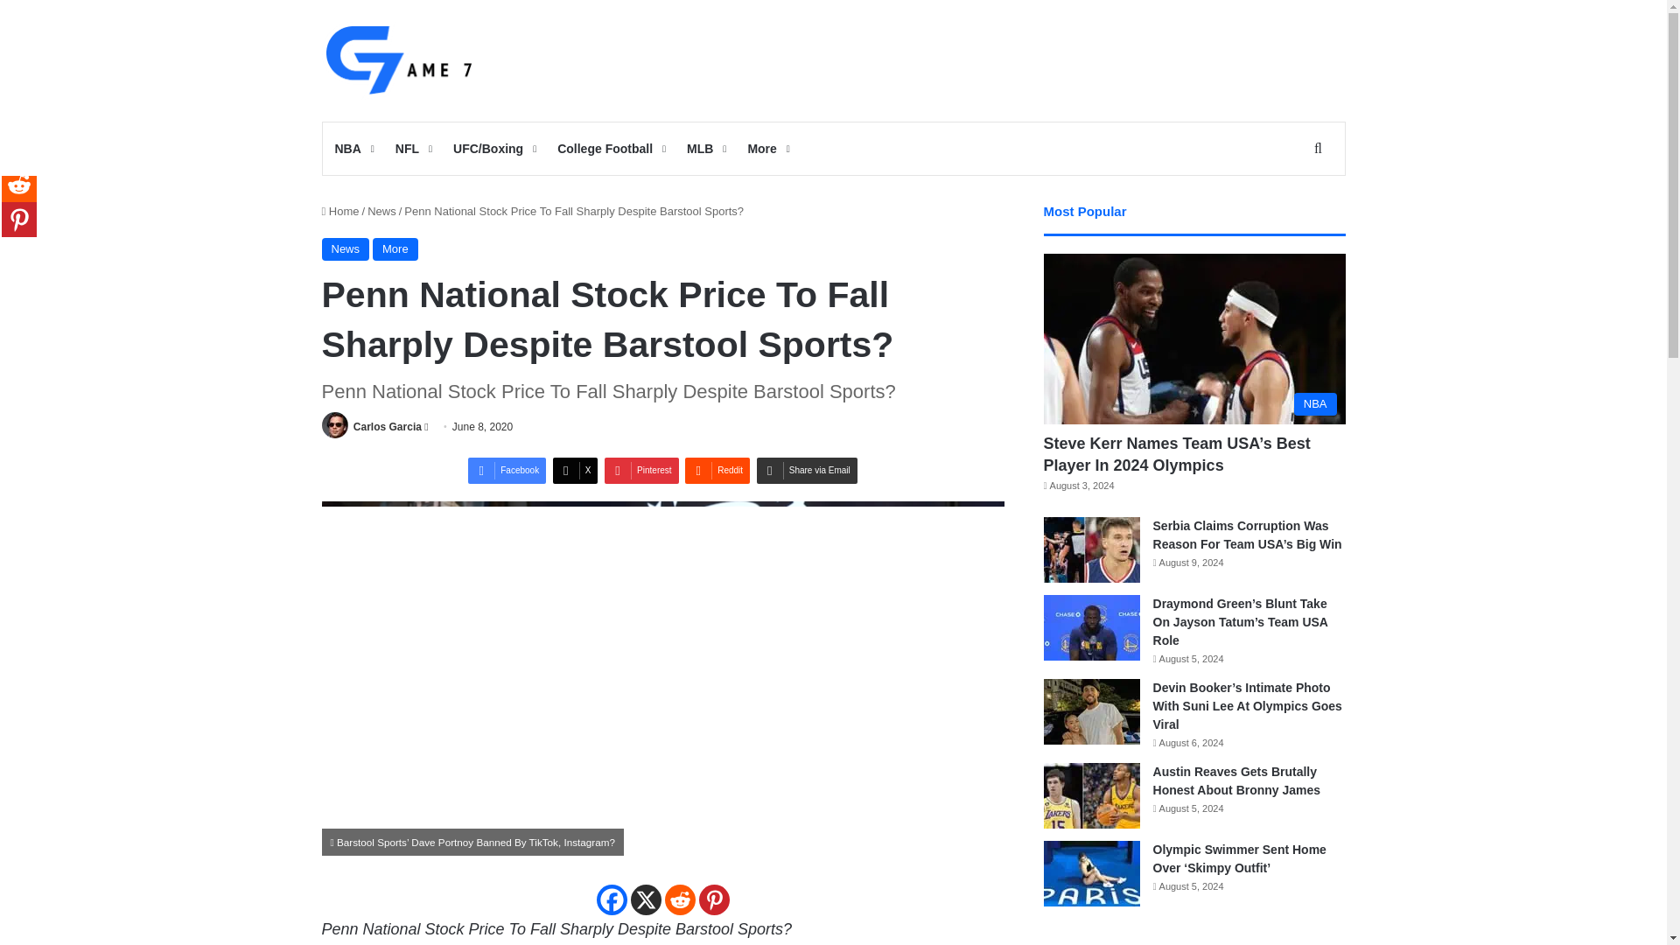 The image size is (1680, 945). I want to click on Reddit, so click(717, 470).